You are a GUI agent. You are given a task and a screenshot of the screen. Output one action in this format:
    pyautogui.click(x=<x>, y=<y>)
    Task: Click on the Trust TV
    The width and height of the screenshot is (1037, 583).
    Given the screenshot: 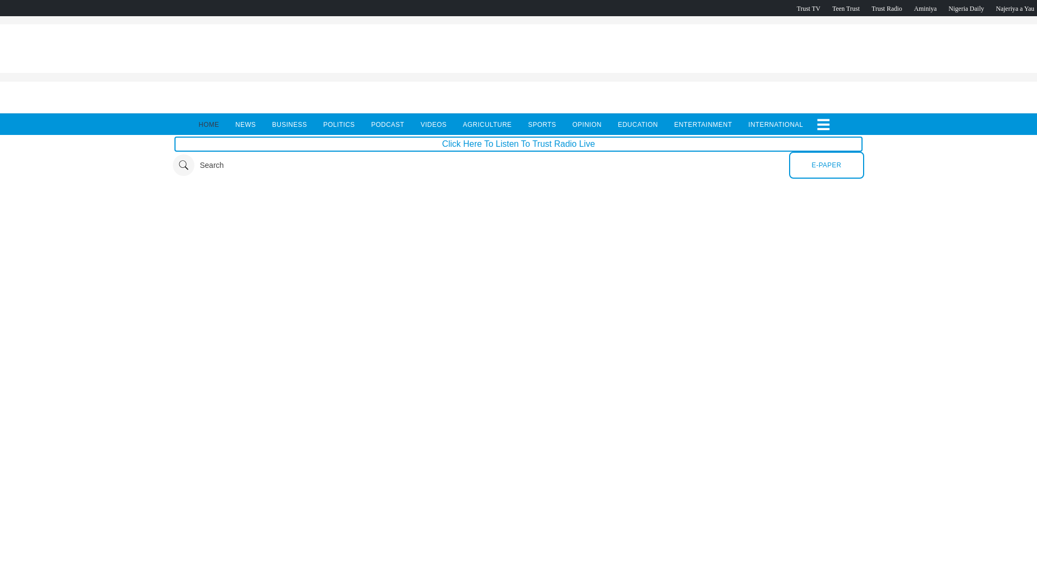 What is the action you would take?
    pyautogui.click(x=808, y=8)
    